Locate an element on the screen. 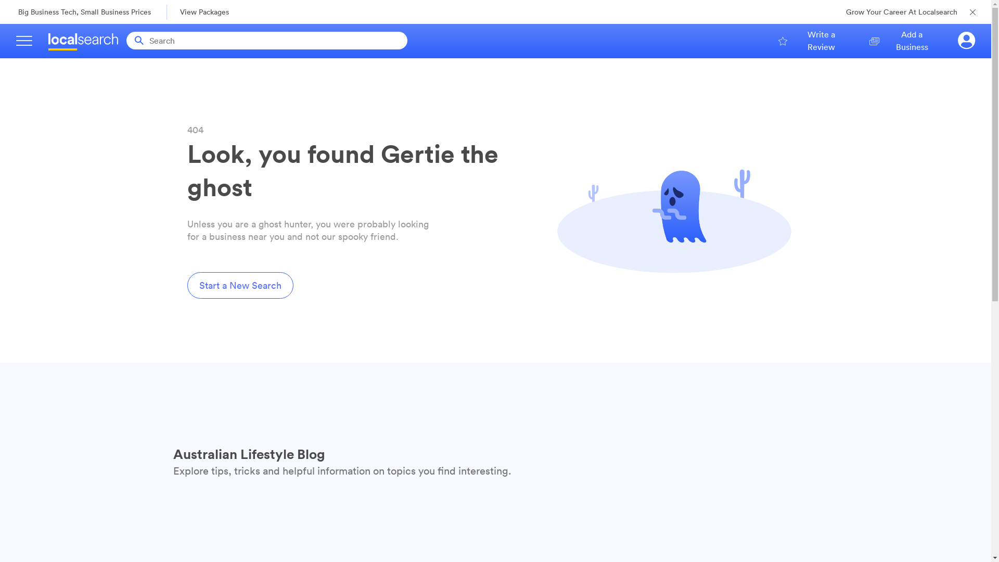 The height and width of the screenshot is (562, 999). Big Business Tech, Small Business Prices is located at coordinates (84, 12).